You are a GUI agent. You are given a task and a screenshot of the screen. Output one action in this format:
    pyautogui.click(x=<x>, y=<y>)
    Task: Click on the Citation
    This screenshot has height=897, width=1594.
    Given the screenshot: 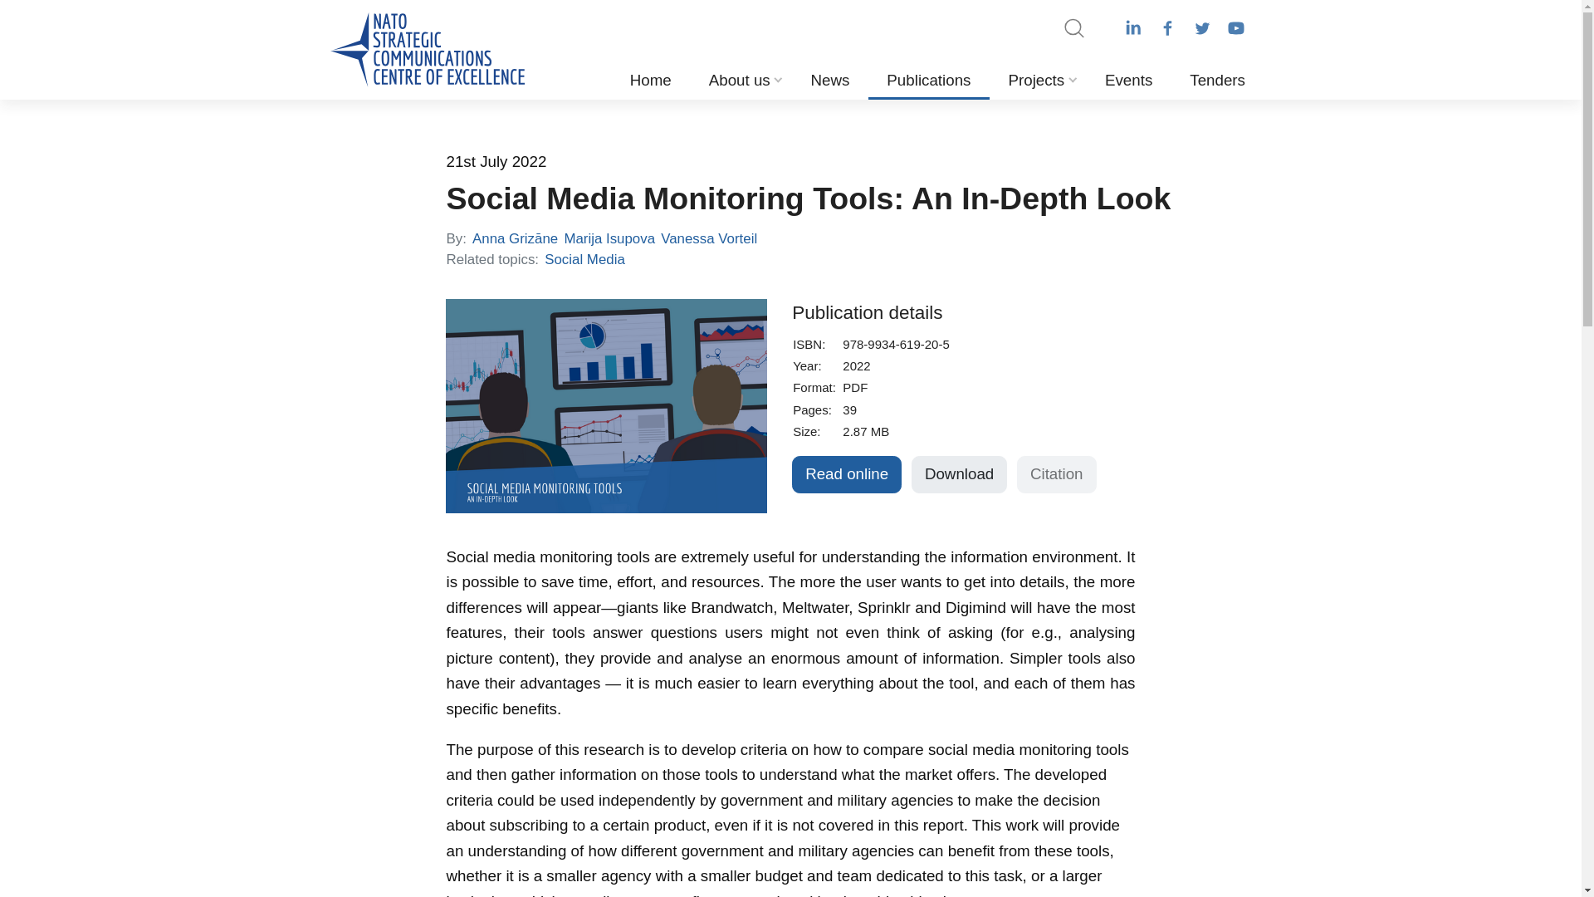 What is the action you would take?
    pyautogui.click(x=1056, y=474)
    